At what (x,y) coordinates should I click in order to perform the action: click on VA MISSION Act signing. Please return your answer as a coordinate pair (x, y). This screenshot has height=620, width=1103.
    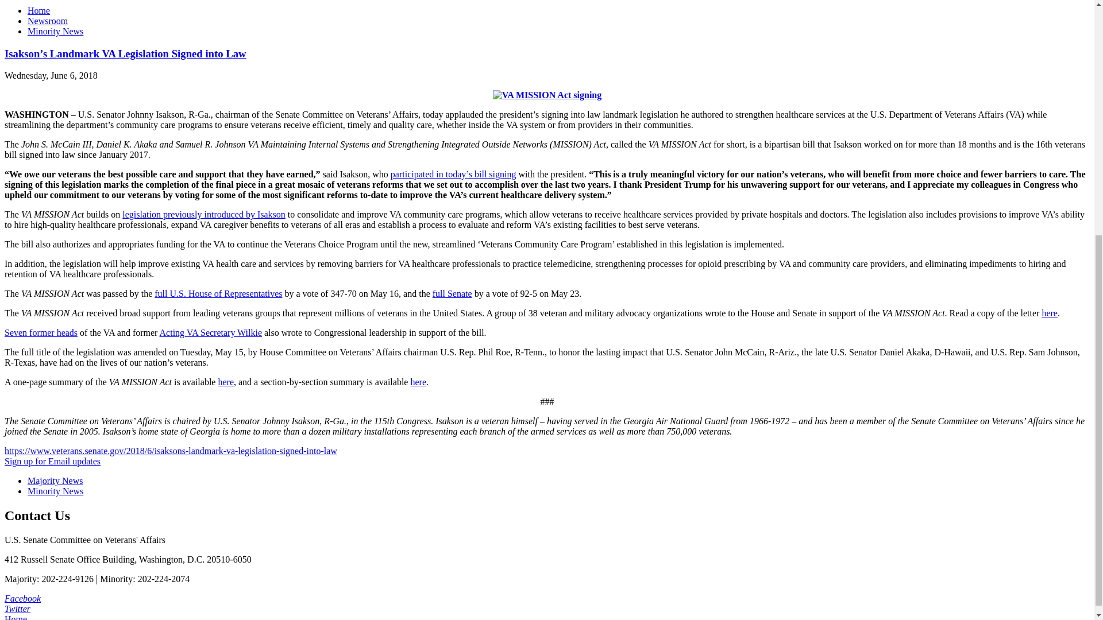
    Looking at the image, I should click on (547, 95).